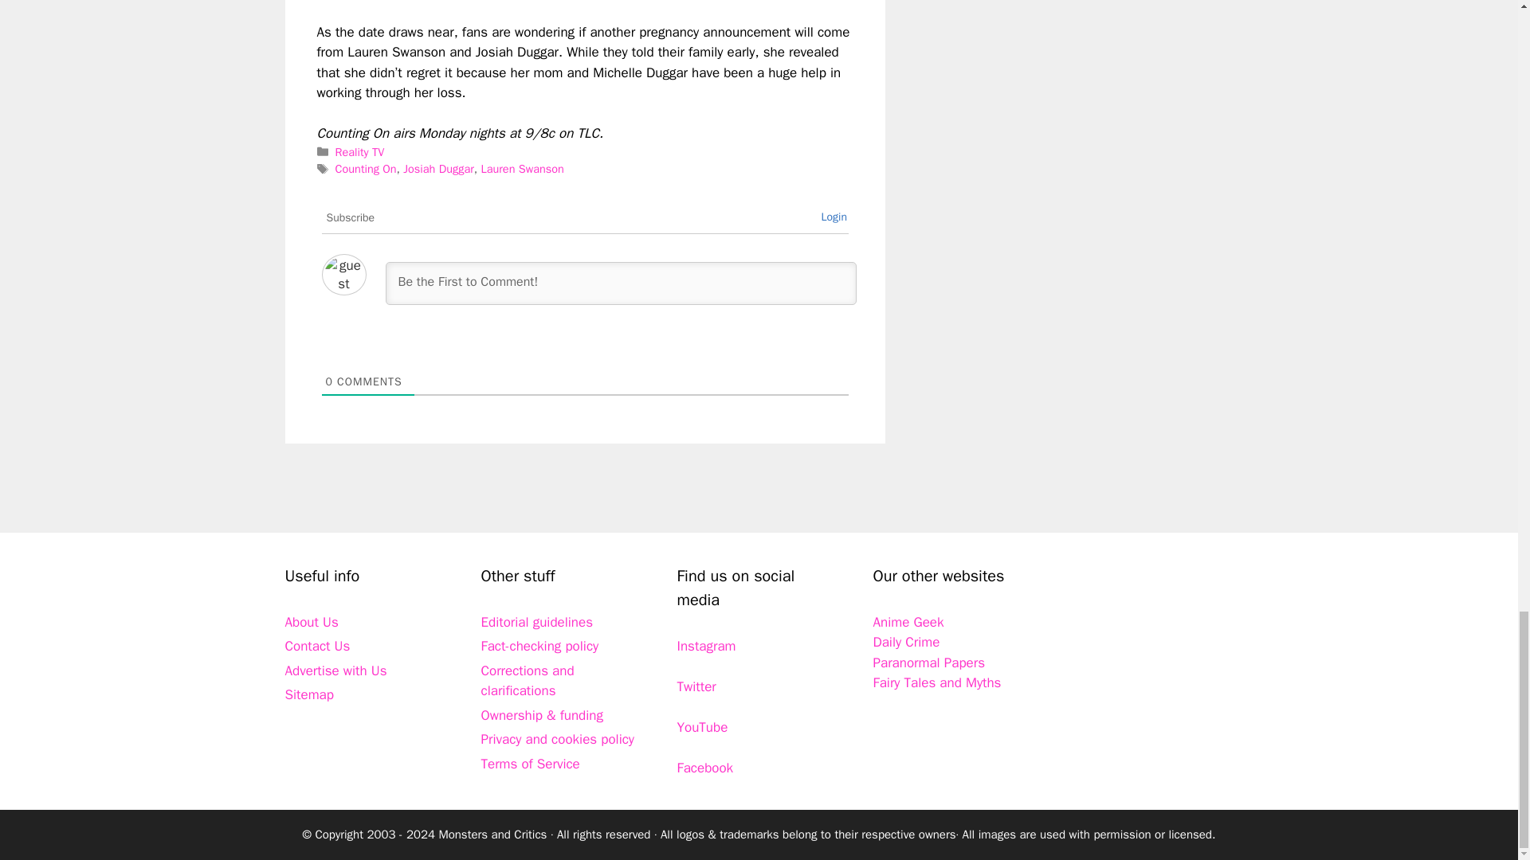  What do you see at coordinates (834, 217) in the screenshot?
I see `Login` at bounding box center [834, 217].